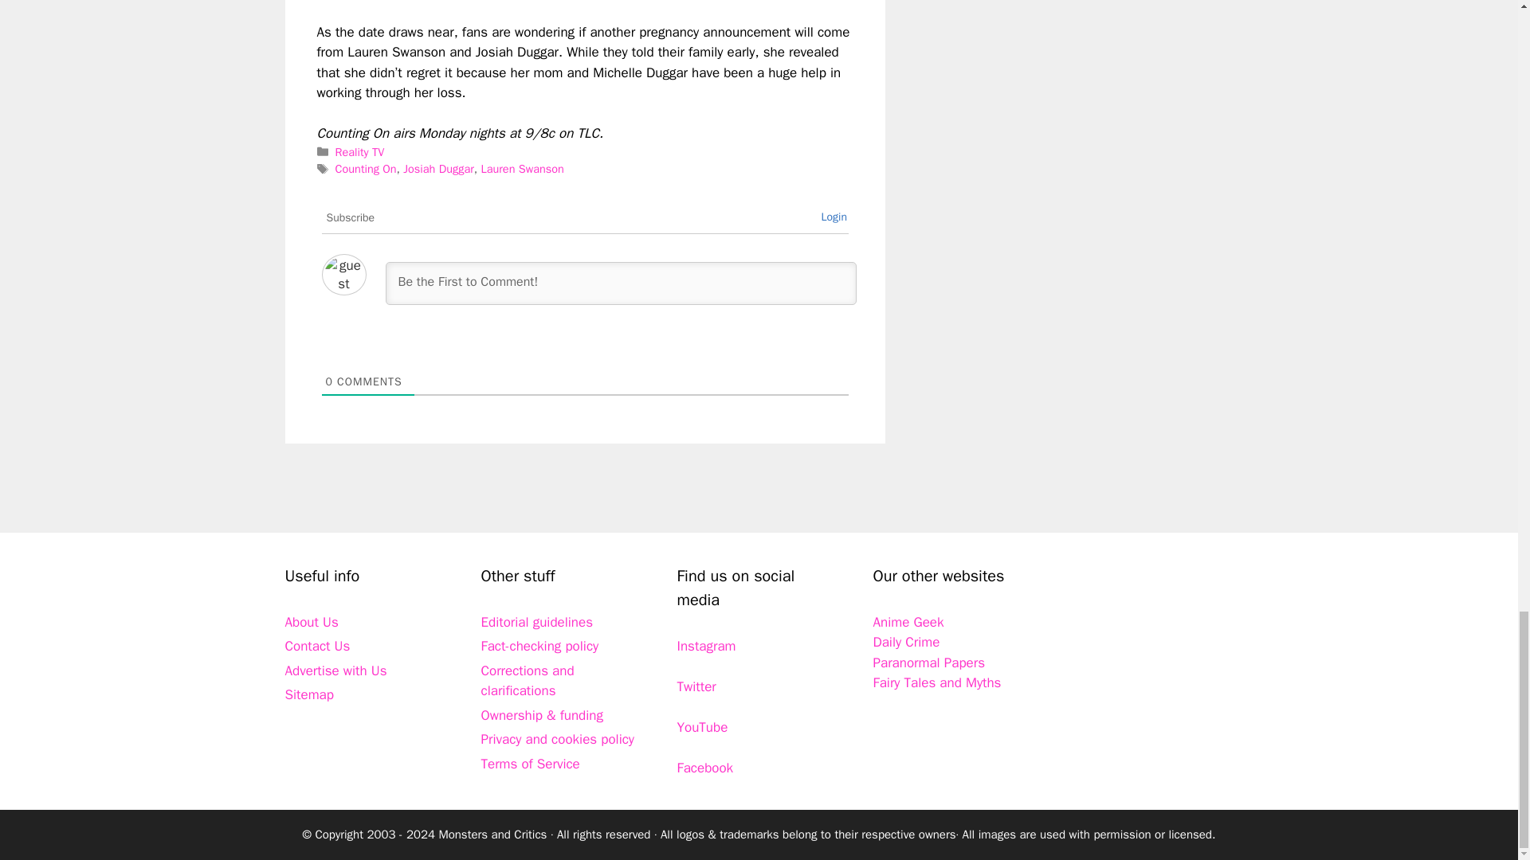  What do you see at coordinates (834, 217) in the screenshot?
I see `Login` at bounding box center [834, 217].